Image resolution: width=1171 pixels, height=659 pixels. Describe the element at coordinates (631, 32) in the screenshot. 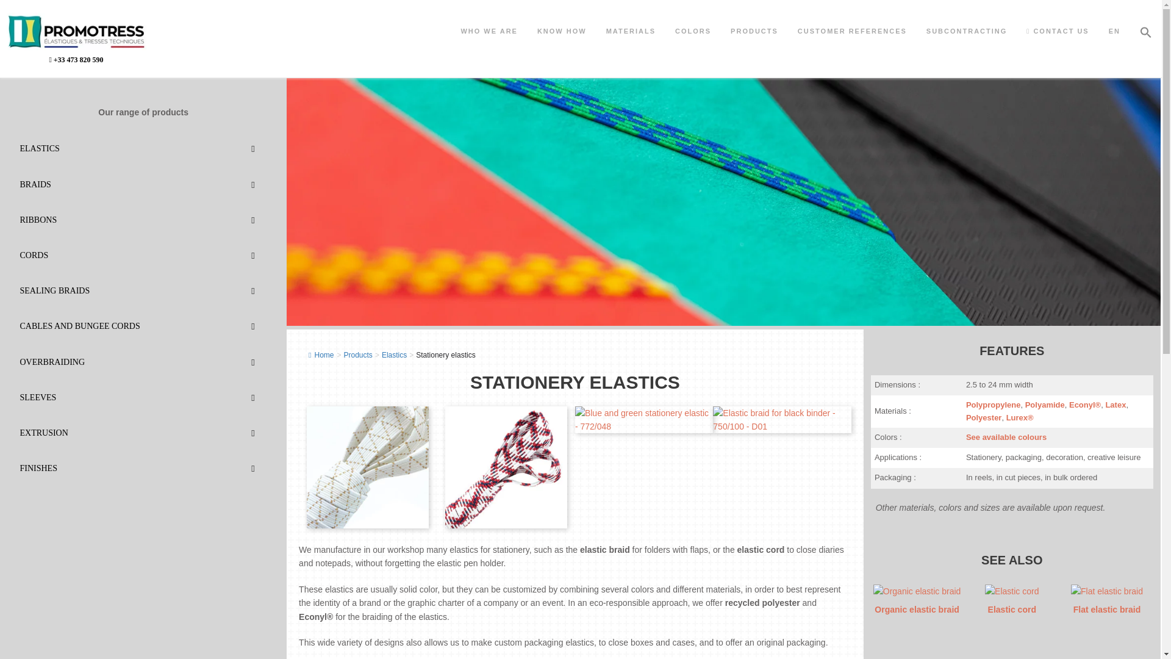

I see `MATERIALS` at that location.